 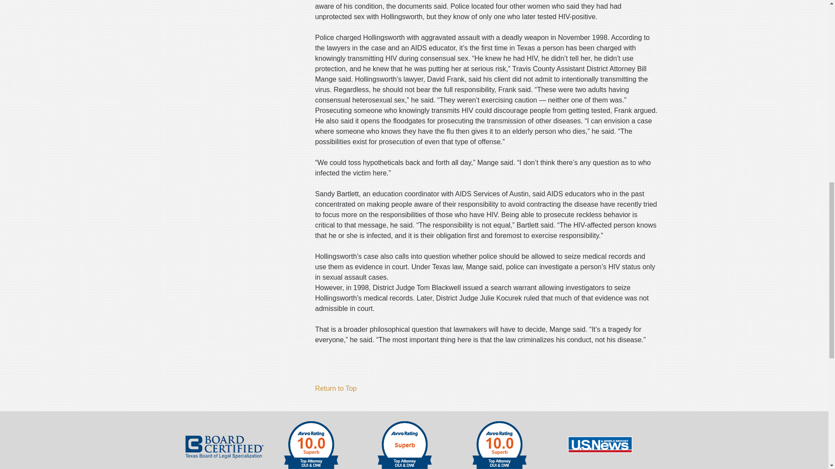 I want to click on Austin Criminal Defense Lawyer, so click(x=224, y=447).